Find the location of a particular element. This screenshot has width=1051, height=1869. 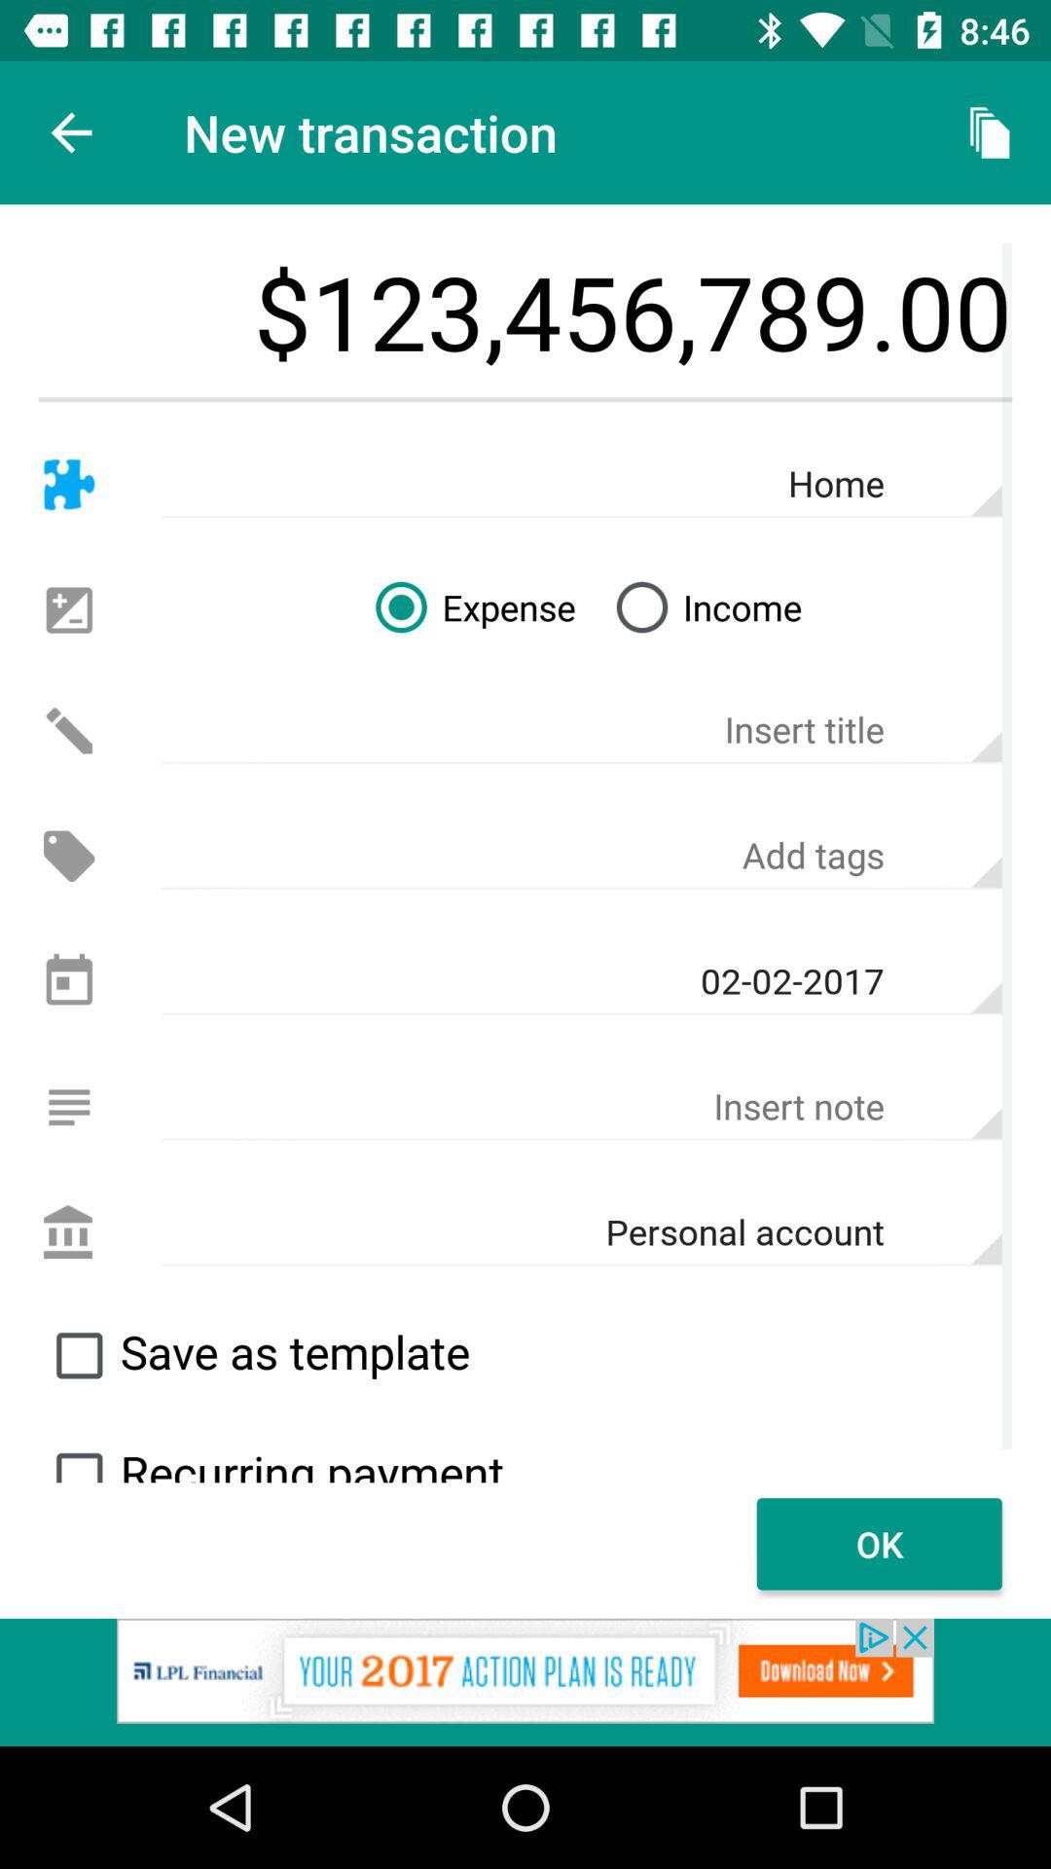

insert mode is located at coordinates (68, 1108).